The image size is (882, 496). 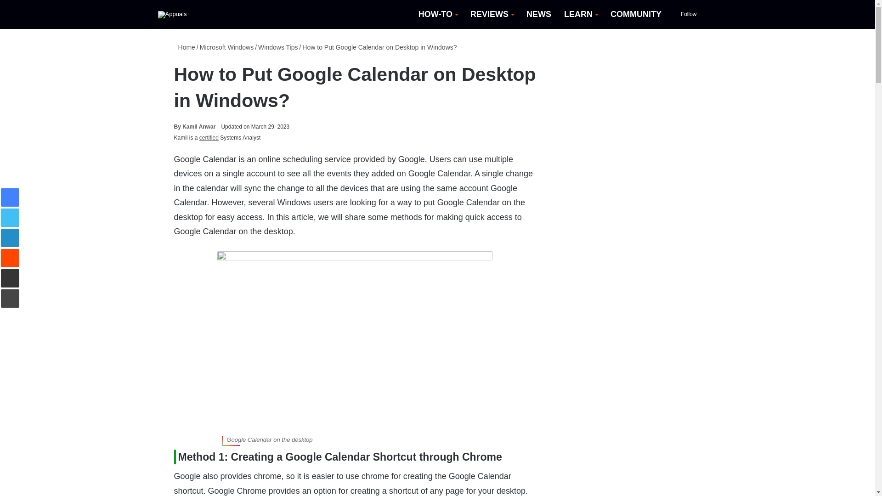 I want to click on Reddit, so click(x=10, y=258).